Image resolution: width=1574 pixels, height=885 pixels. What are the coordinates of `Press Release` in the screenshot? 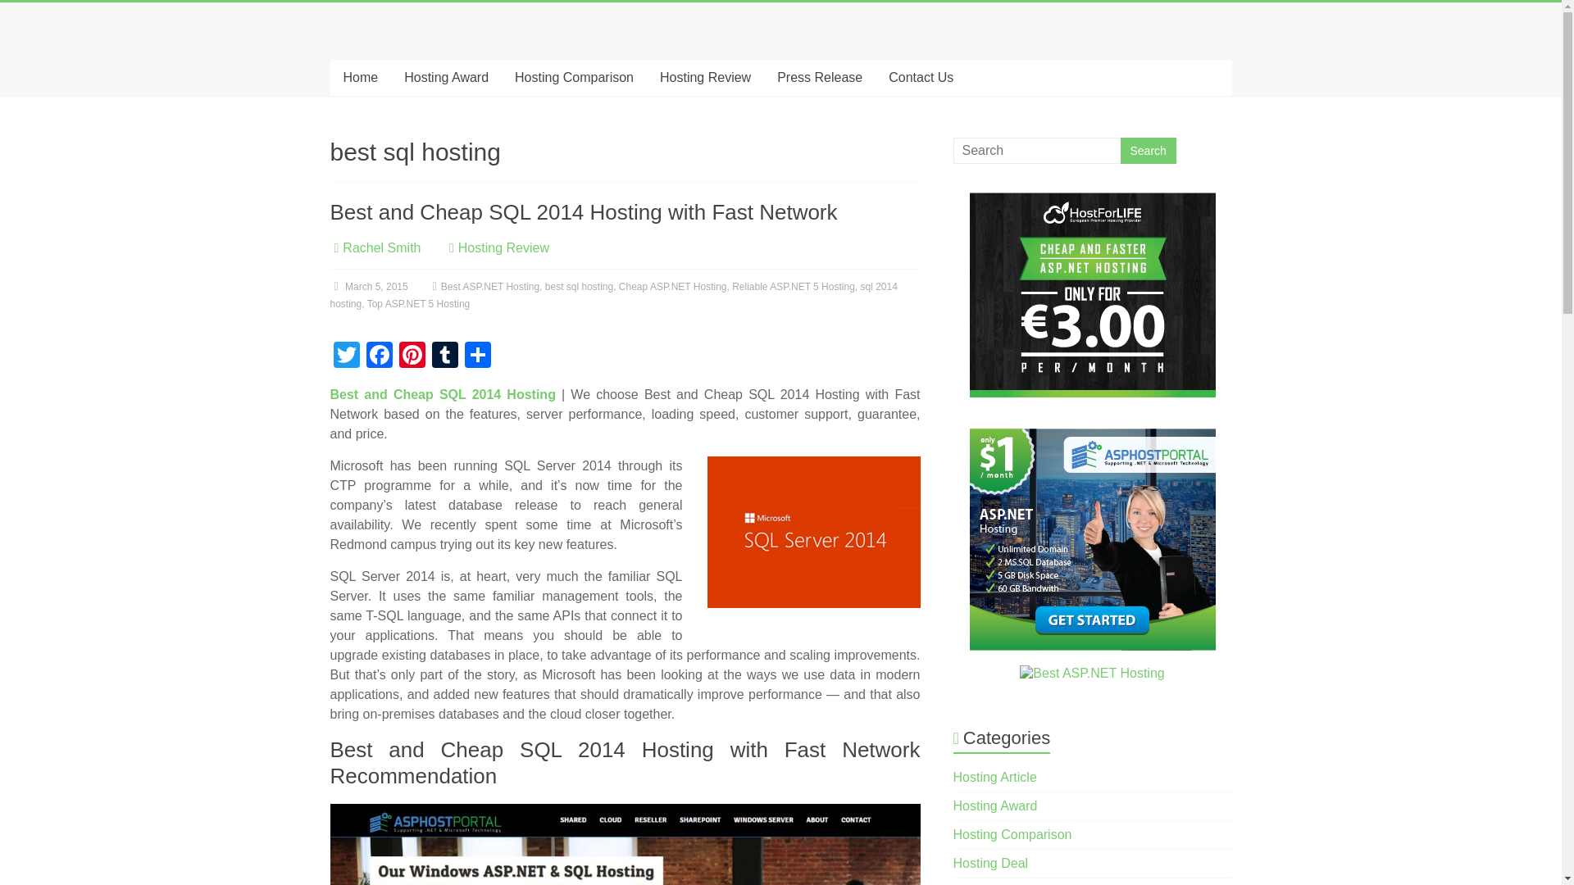 It's located at (819, 77).